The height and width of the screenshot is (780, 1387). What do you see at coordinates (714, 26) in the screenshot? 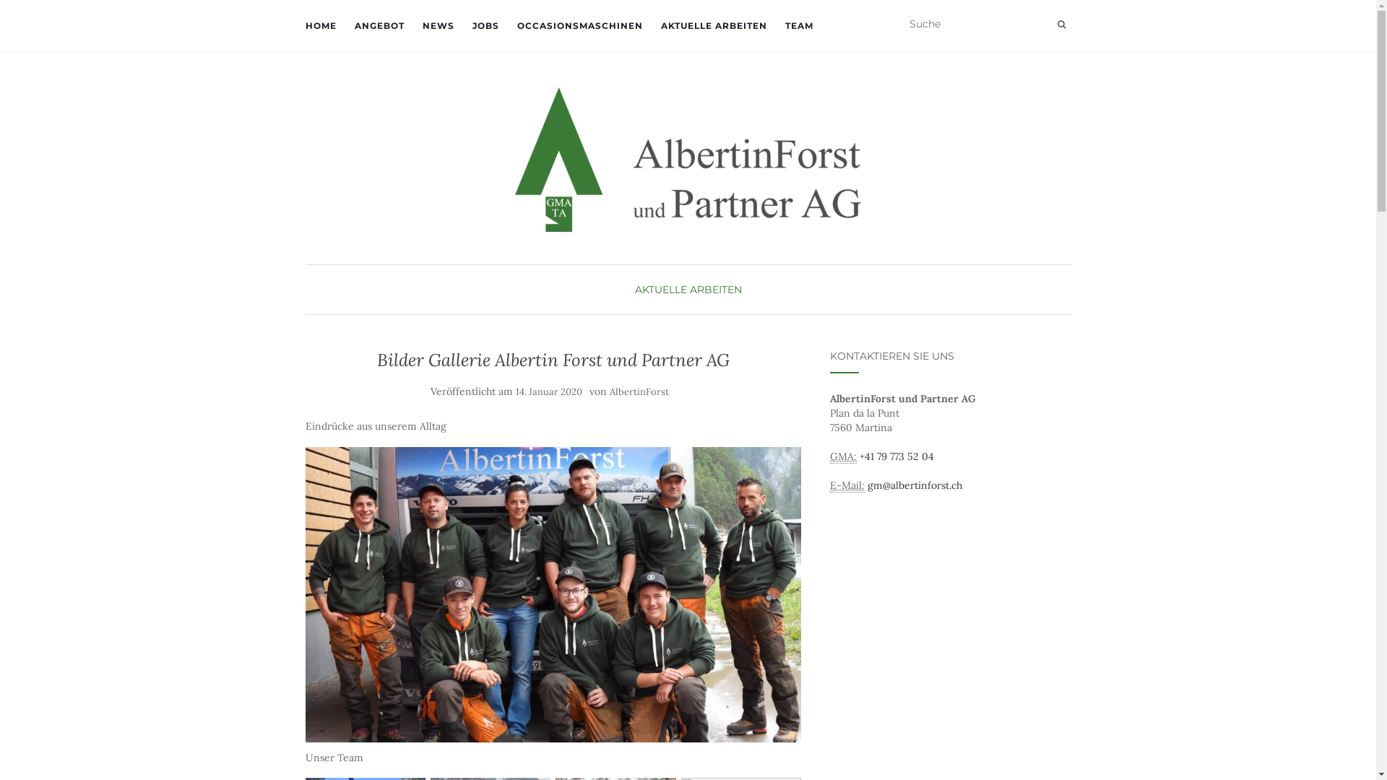
I see `AKTUELLE ARBEITEN` at bounding box center [714, 26].